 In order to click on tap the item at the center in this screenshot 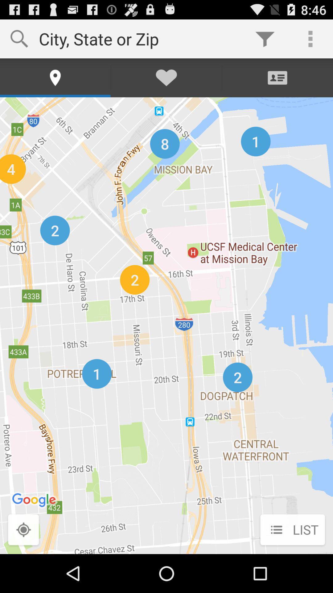, I will do `click(166, 326)`.